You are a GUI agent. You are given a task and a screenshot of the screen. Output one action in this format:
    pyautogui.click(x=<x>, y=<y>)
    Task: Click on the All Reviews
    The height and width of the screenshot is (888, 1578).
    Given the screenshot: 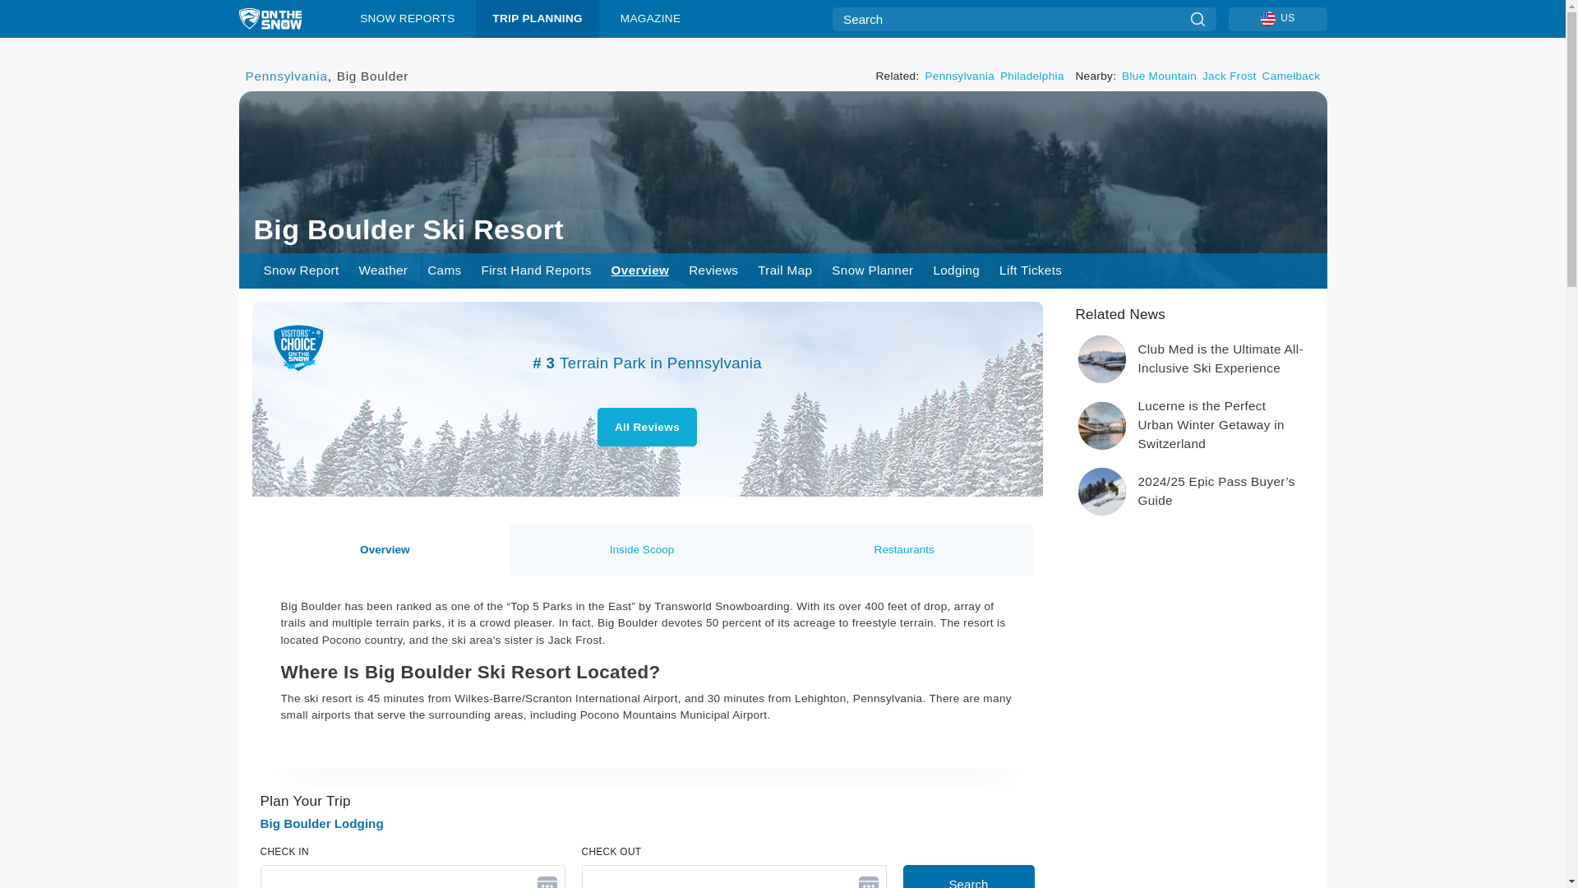 What is the action you would take?
    pyautogui.click(x=648, y=427)
    